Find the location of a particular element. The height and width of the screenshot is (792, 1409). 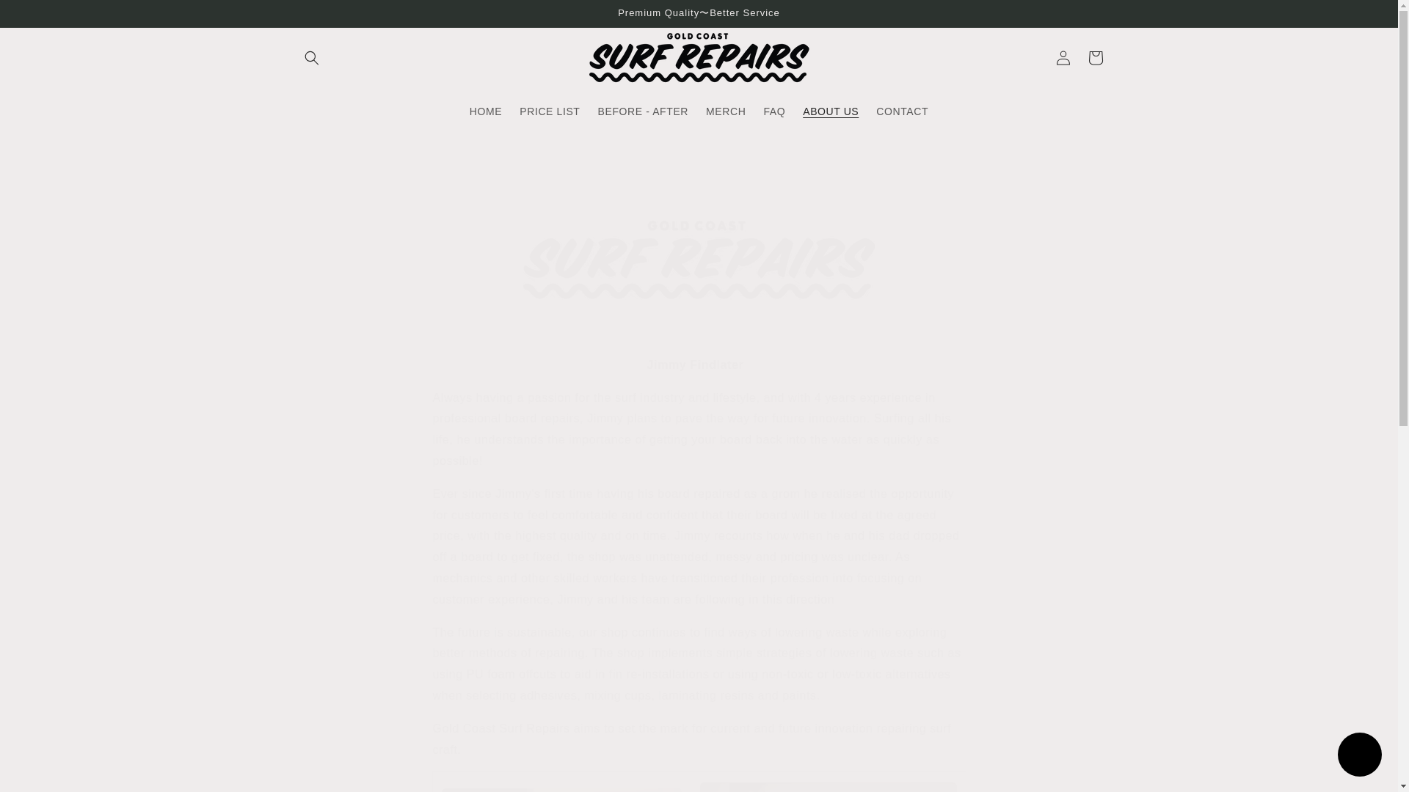

ABOUT US is located at coordinates (831, 111).